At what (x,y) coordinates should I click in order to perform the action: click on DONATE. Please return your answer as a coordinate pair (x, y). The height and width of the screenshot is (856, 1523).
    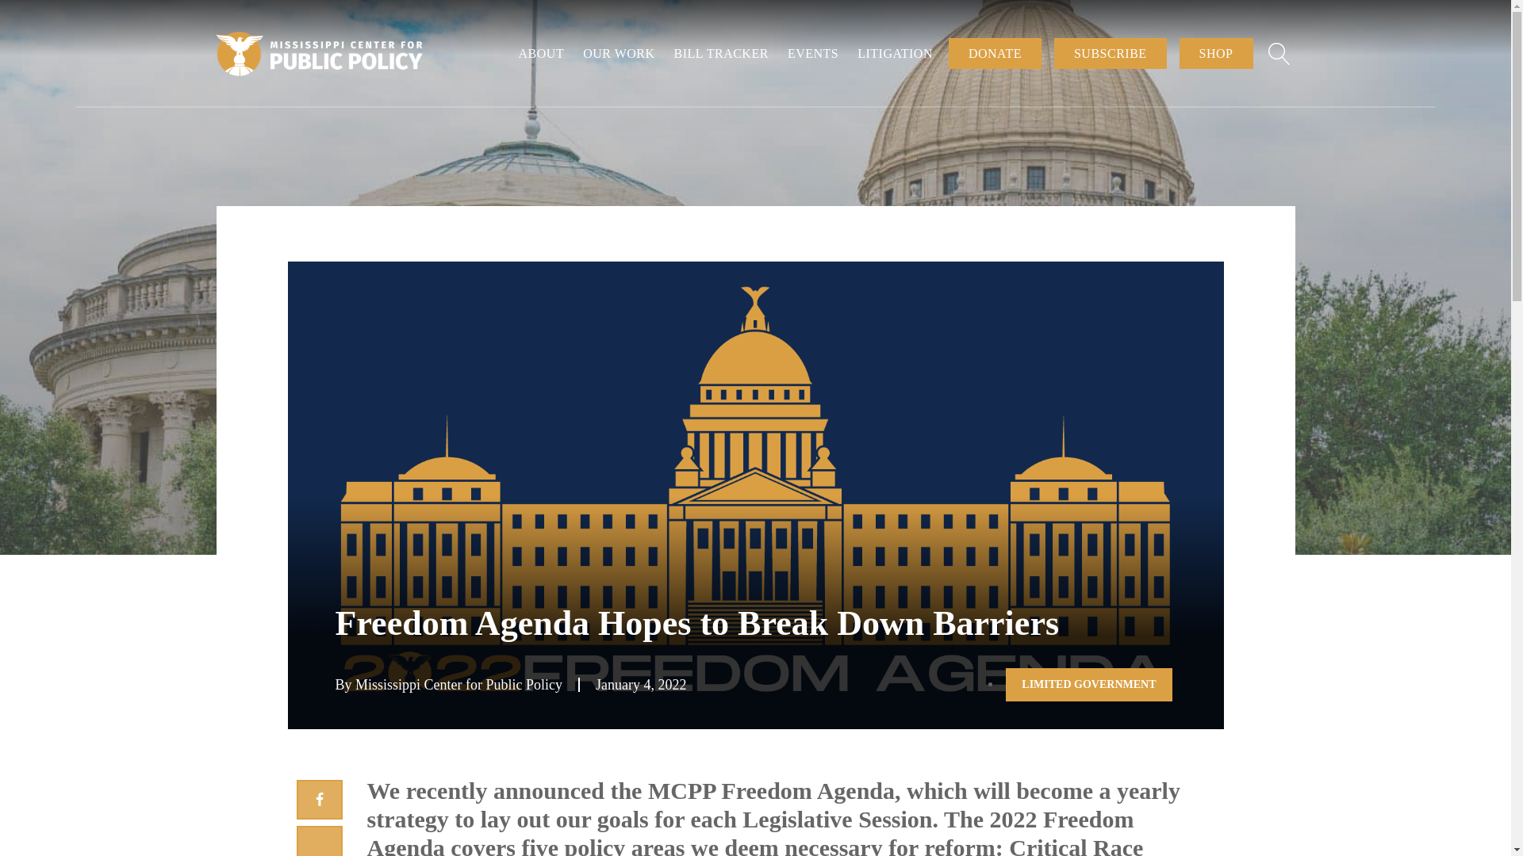
    Looking at the image, I should click on (995, 53).